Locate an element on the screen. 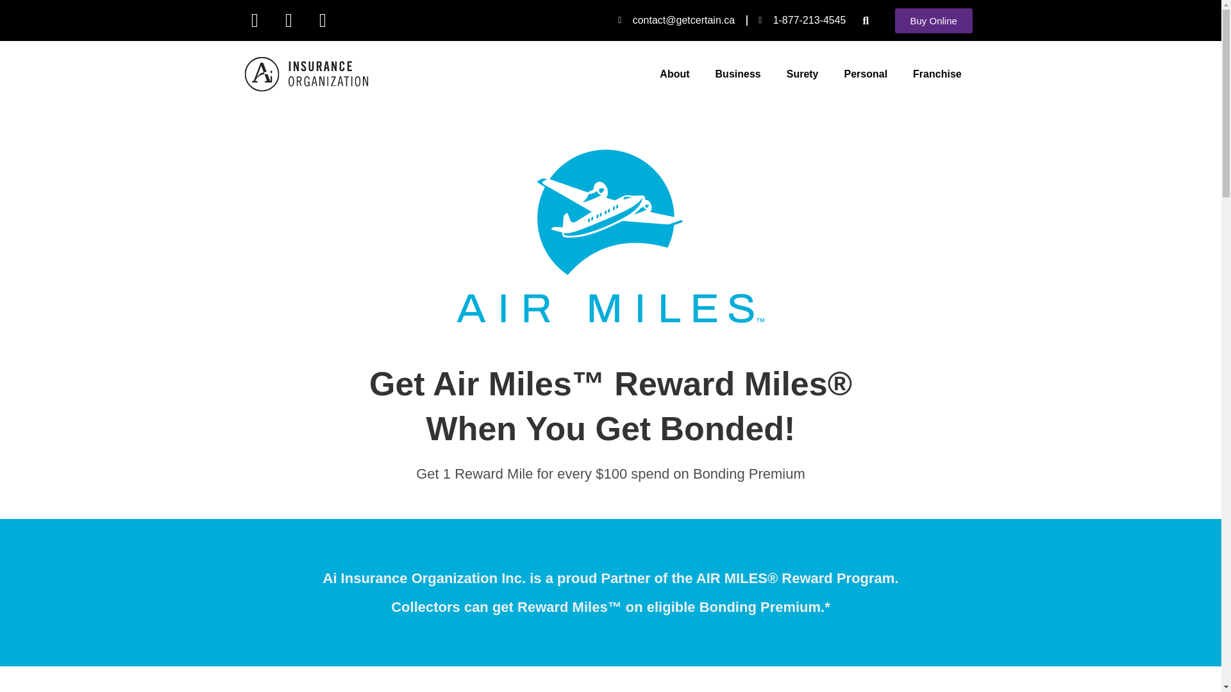 This screenshot has height=692, width=1231. Business is located at coordinates (739, 74).